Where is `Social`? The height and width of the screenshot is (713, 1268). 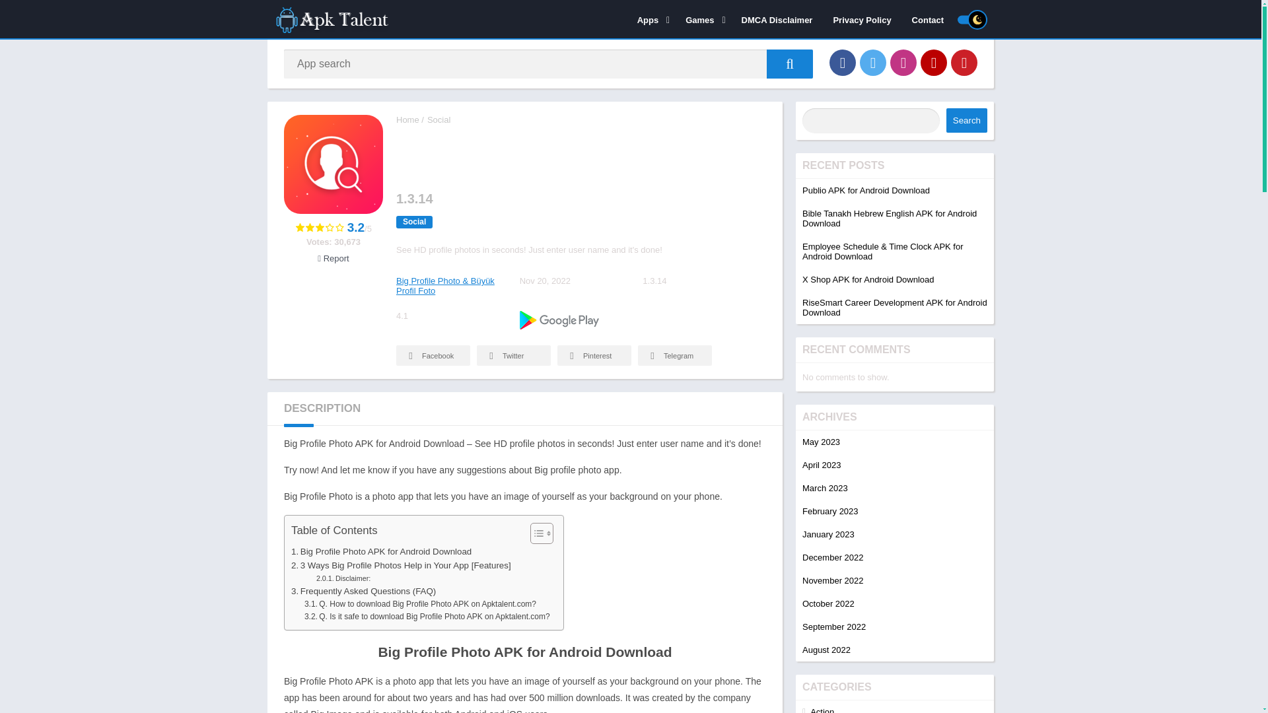 Social is located at coordinates (413, 222).